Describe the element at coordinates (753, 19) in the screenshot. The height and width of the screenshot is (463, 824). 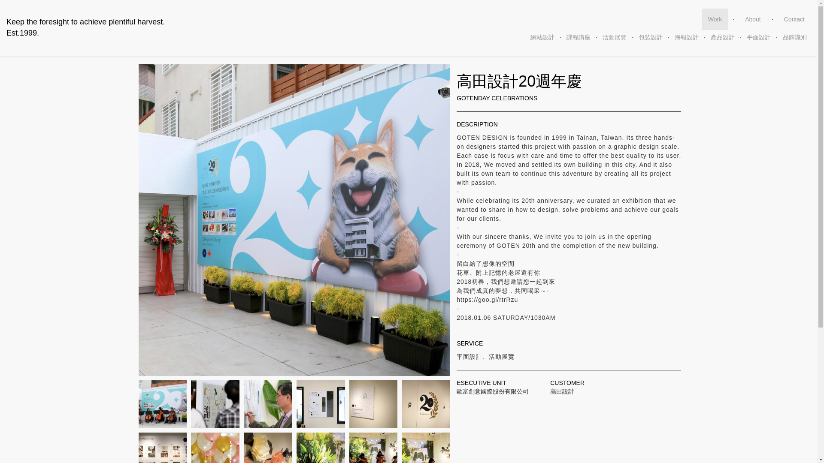
I see `About` at that location.